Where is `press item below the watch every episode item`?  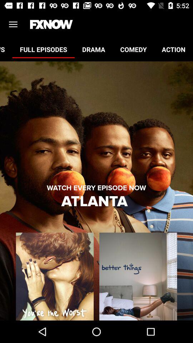 press item below the watch every episode item is located at coordinates (96, 202).